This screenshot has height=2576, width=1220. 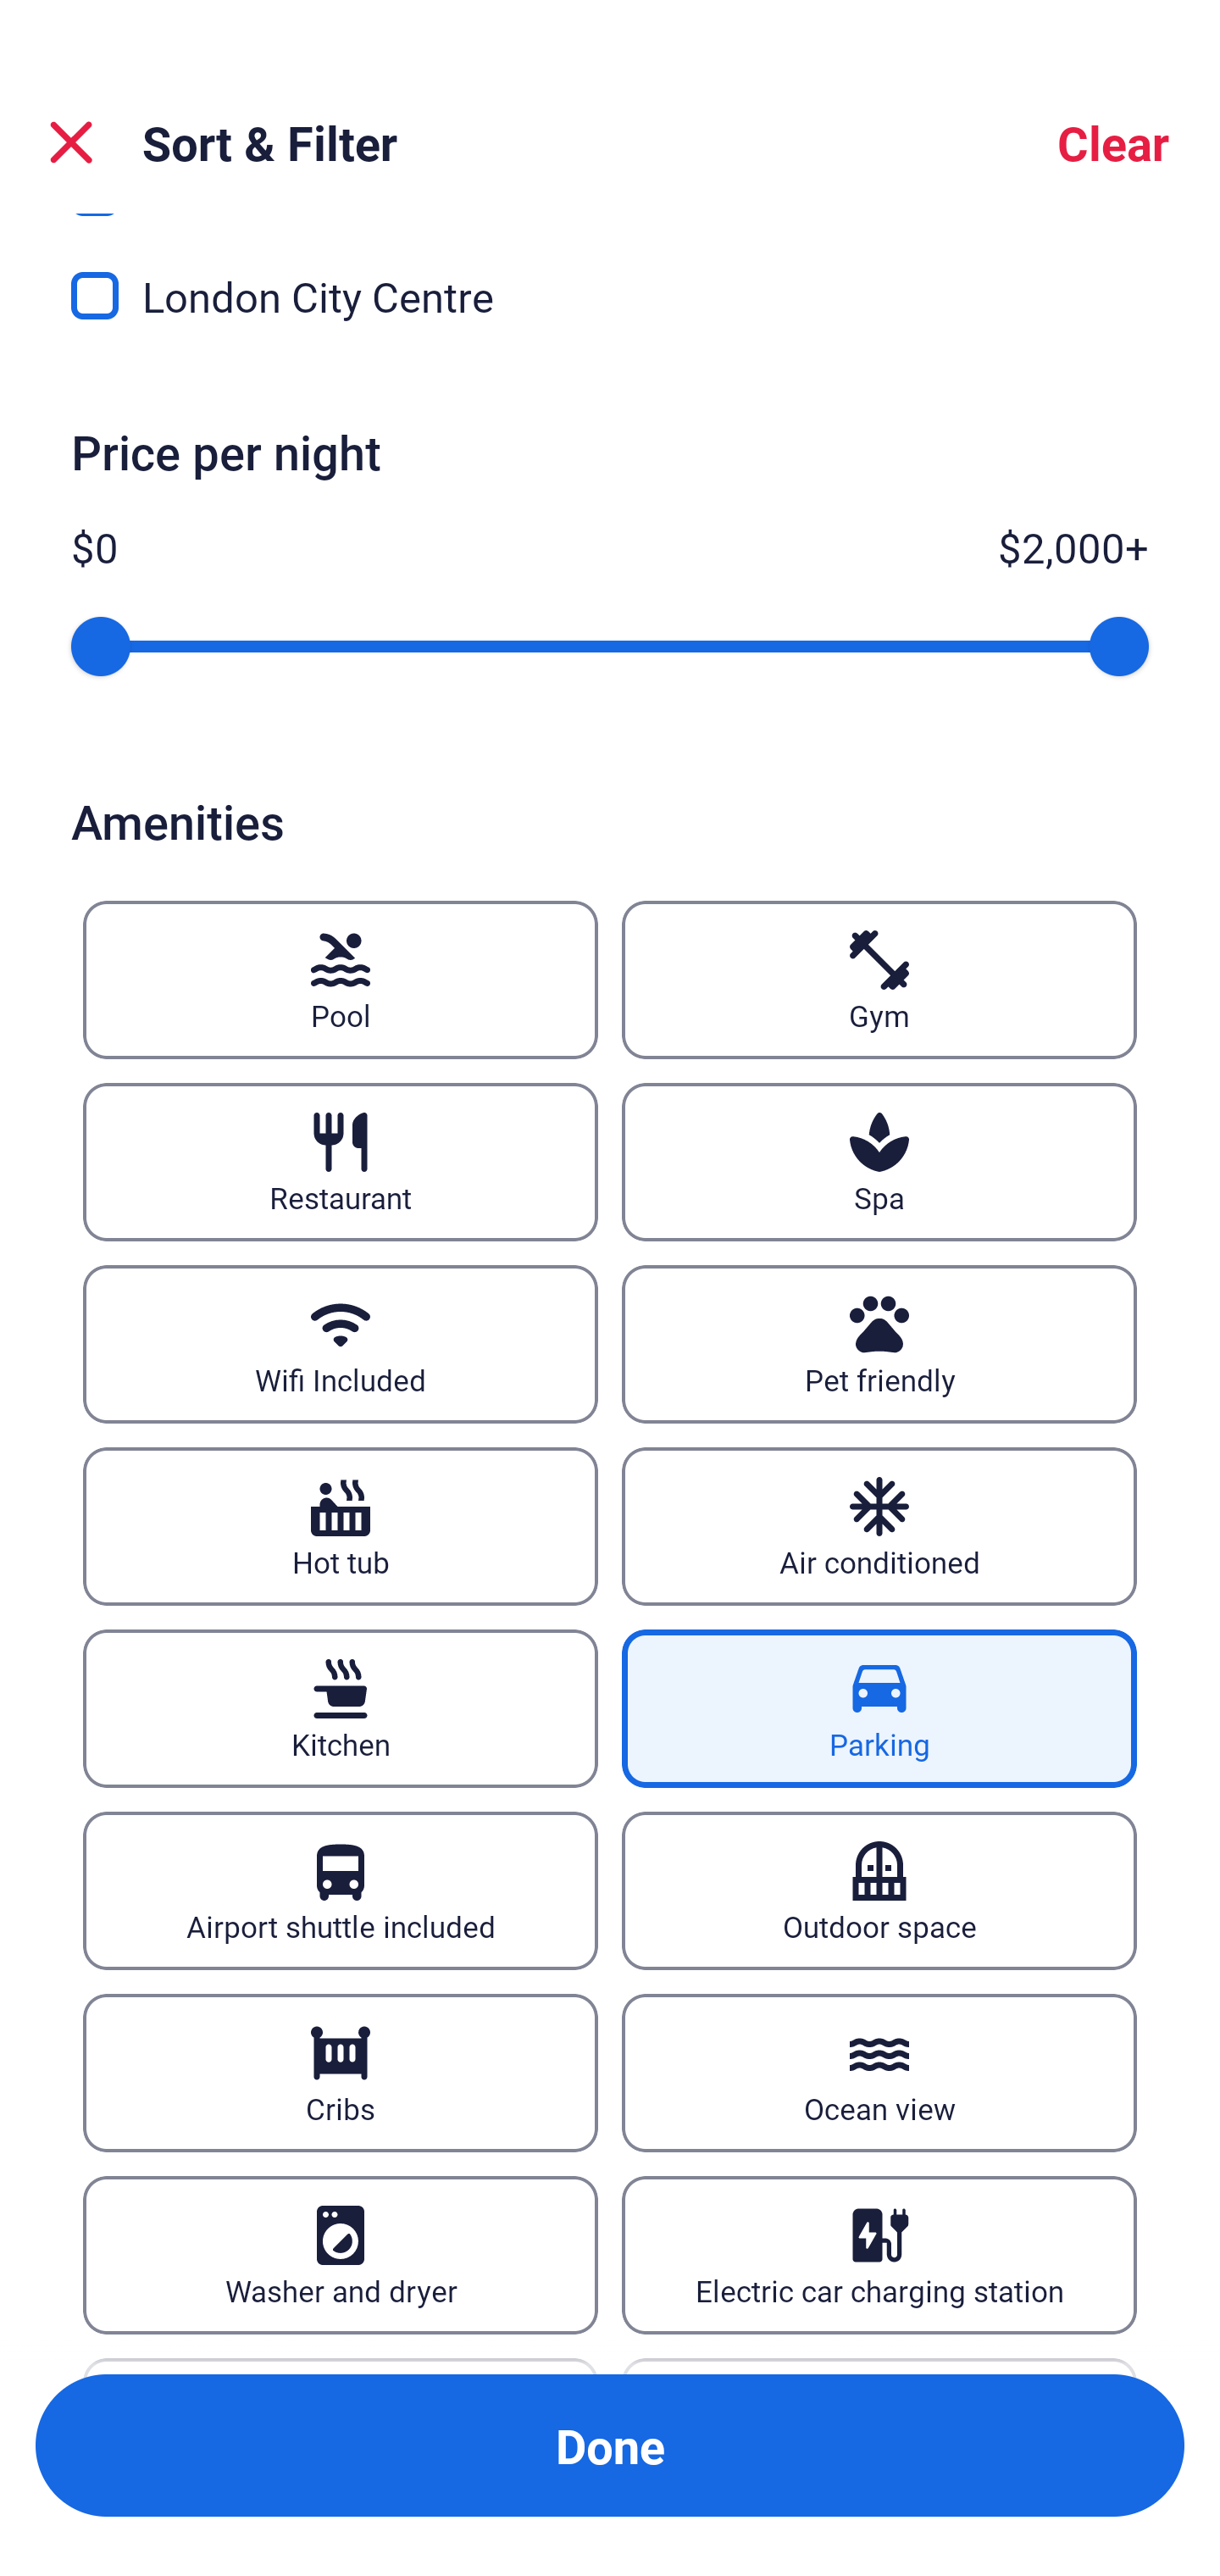 What do you see at coordinates (610, 297) in the screenshot?
I see `London City Centre, London City Centre` at bounding box center [610, 297].